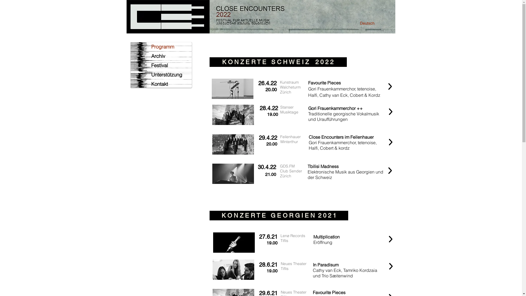 The height and width of the screenshot is (296, 526). Describe the element at coordinates (171, 56) in the screenshot. I see `Archiv` at that location.